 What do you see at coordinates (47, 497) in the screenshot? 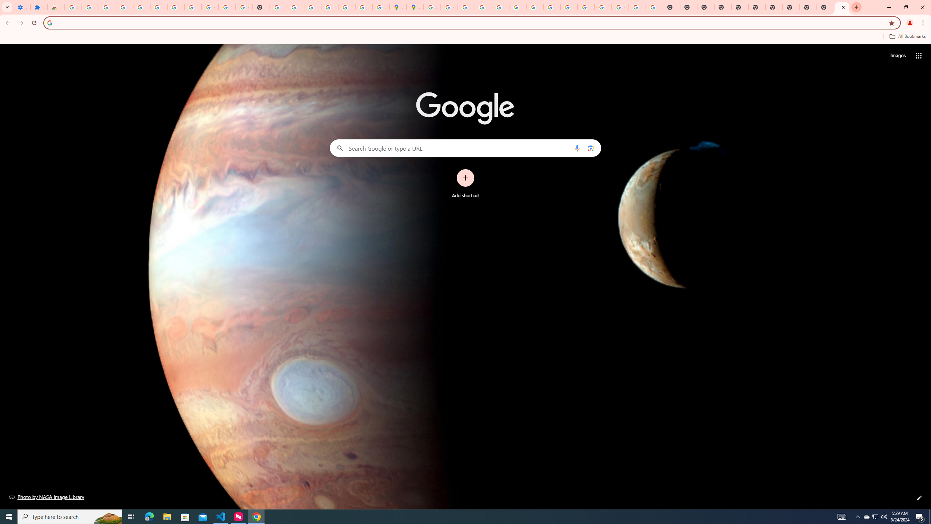
I see `Photo by NASA Image Library` at bounding box center [47, 497].